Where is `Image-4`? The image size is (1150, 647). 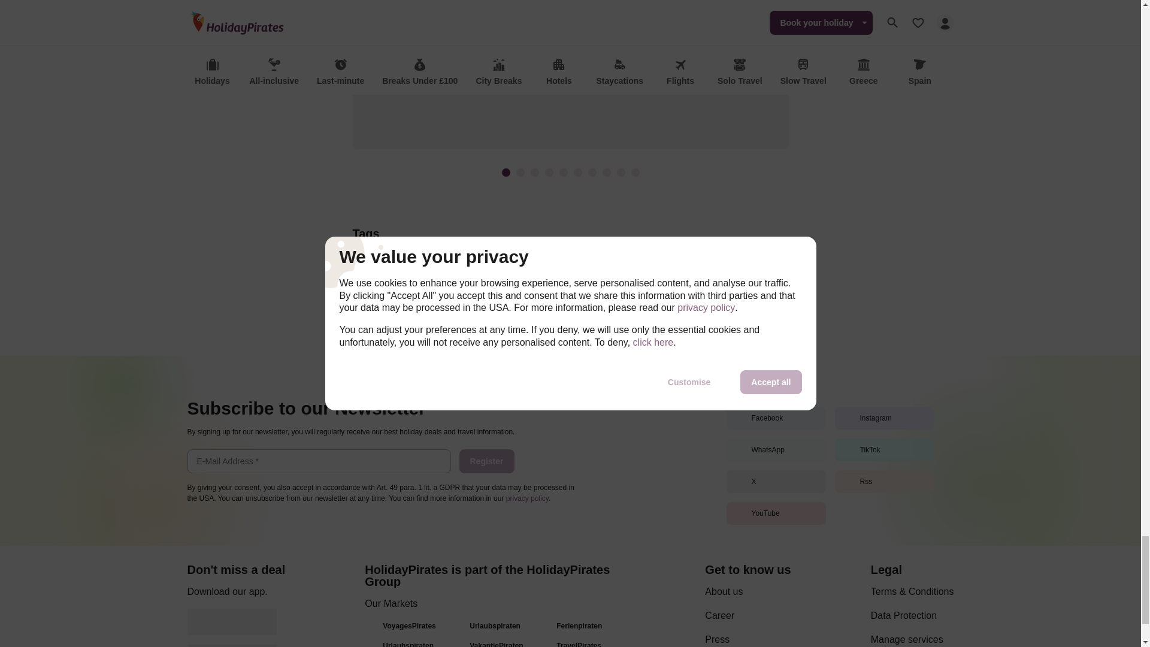 Image-4 is located at coordinates (549, 172).